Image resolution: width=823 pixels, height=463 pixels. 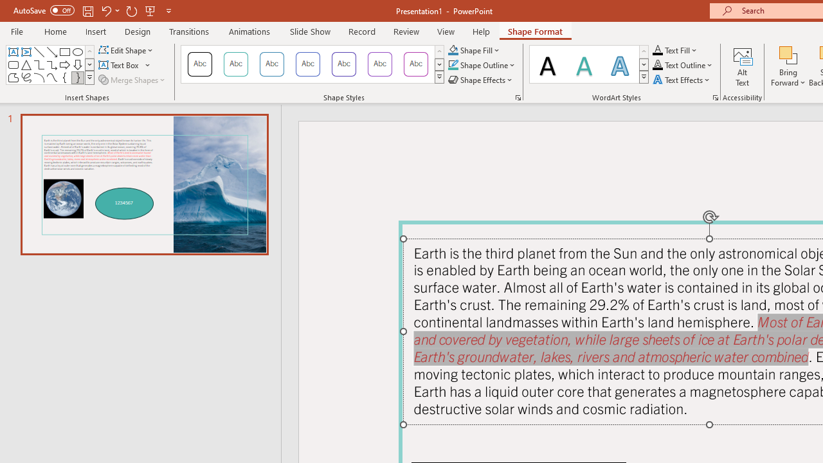 What do you see at coordinates (64, 64) in the screenshot?
I see `Arrow: Right` at bounding box center [64, 64].